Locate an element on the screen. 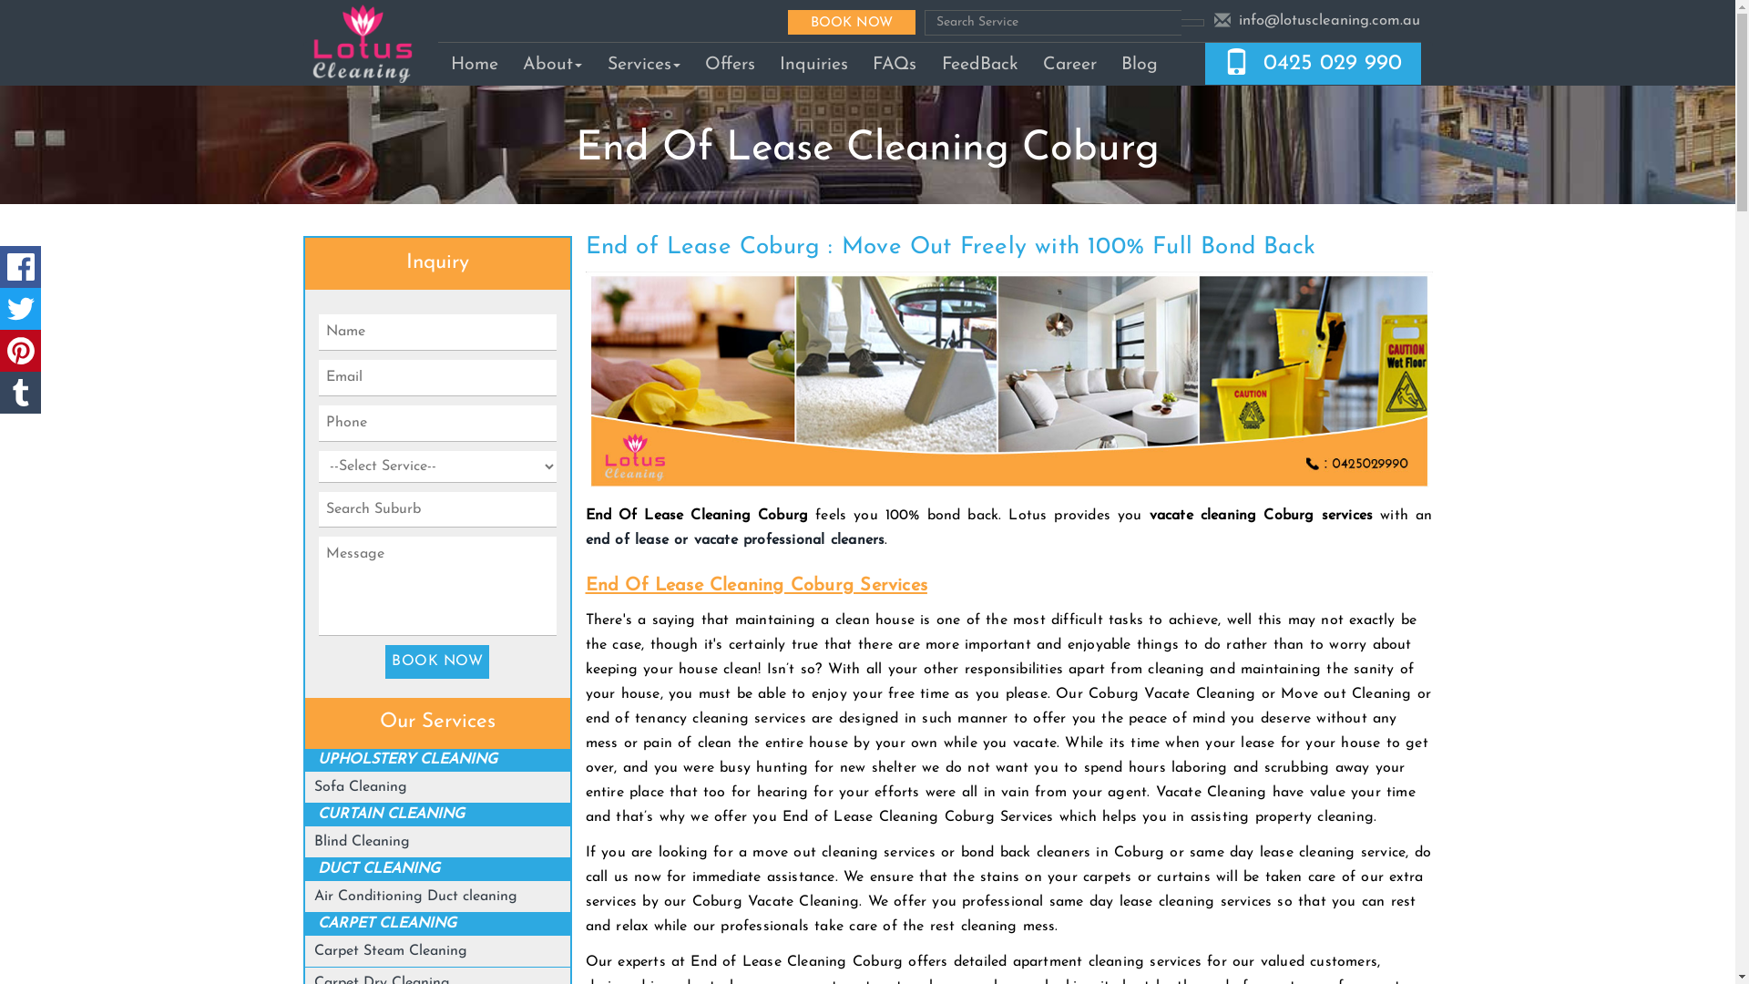 This screenshot has width=1749, height=984. About is located at coordinates (553, 64).